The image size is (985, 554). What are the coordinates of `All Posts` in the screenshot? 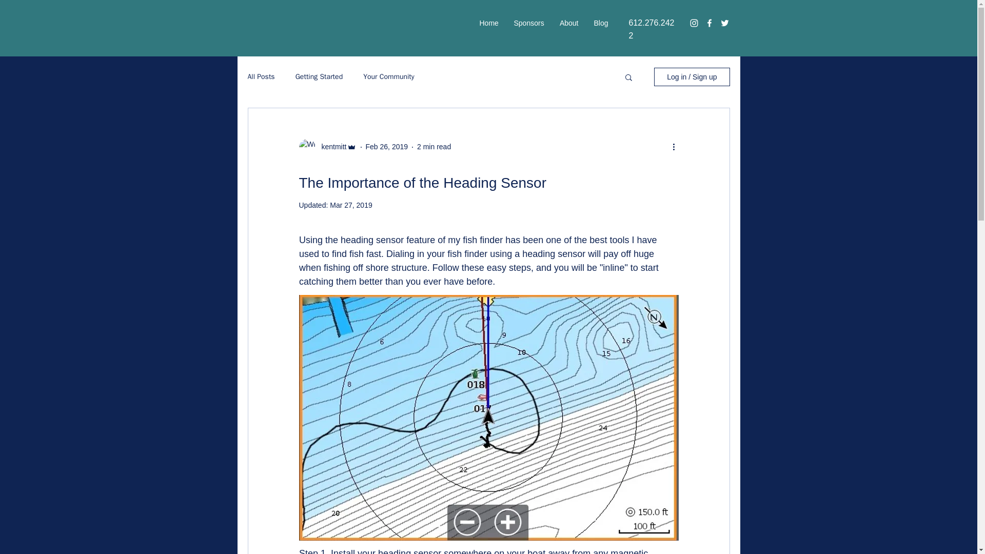 It's located at (261, 77).